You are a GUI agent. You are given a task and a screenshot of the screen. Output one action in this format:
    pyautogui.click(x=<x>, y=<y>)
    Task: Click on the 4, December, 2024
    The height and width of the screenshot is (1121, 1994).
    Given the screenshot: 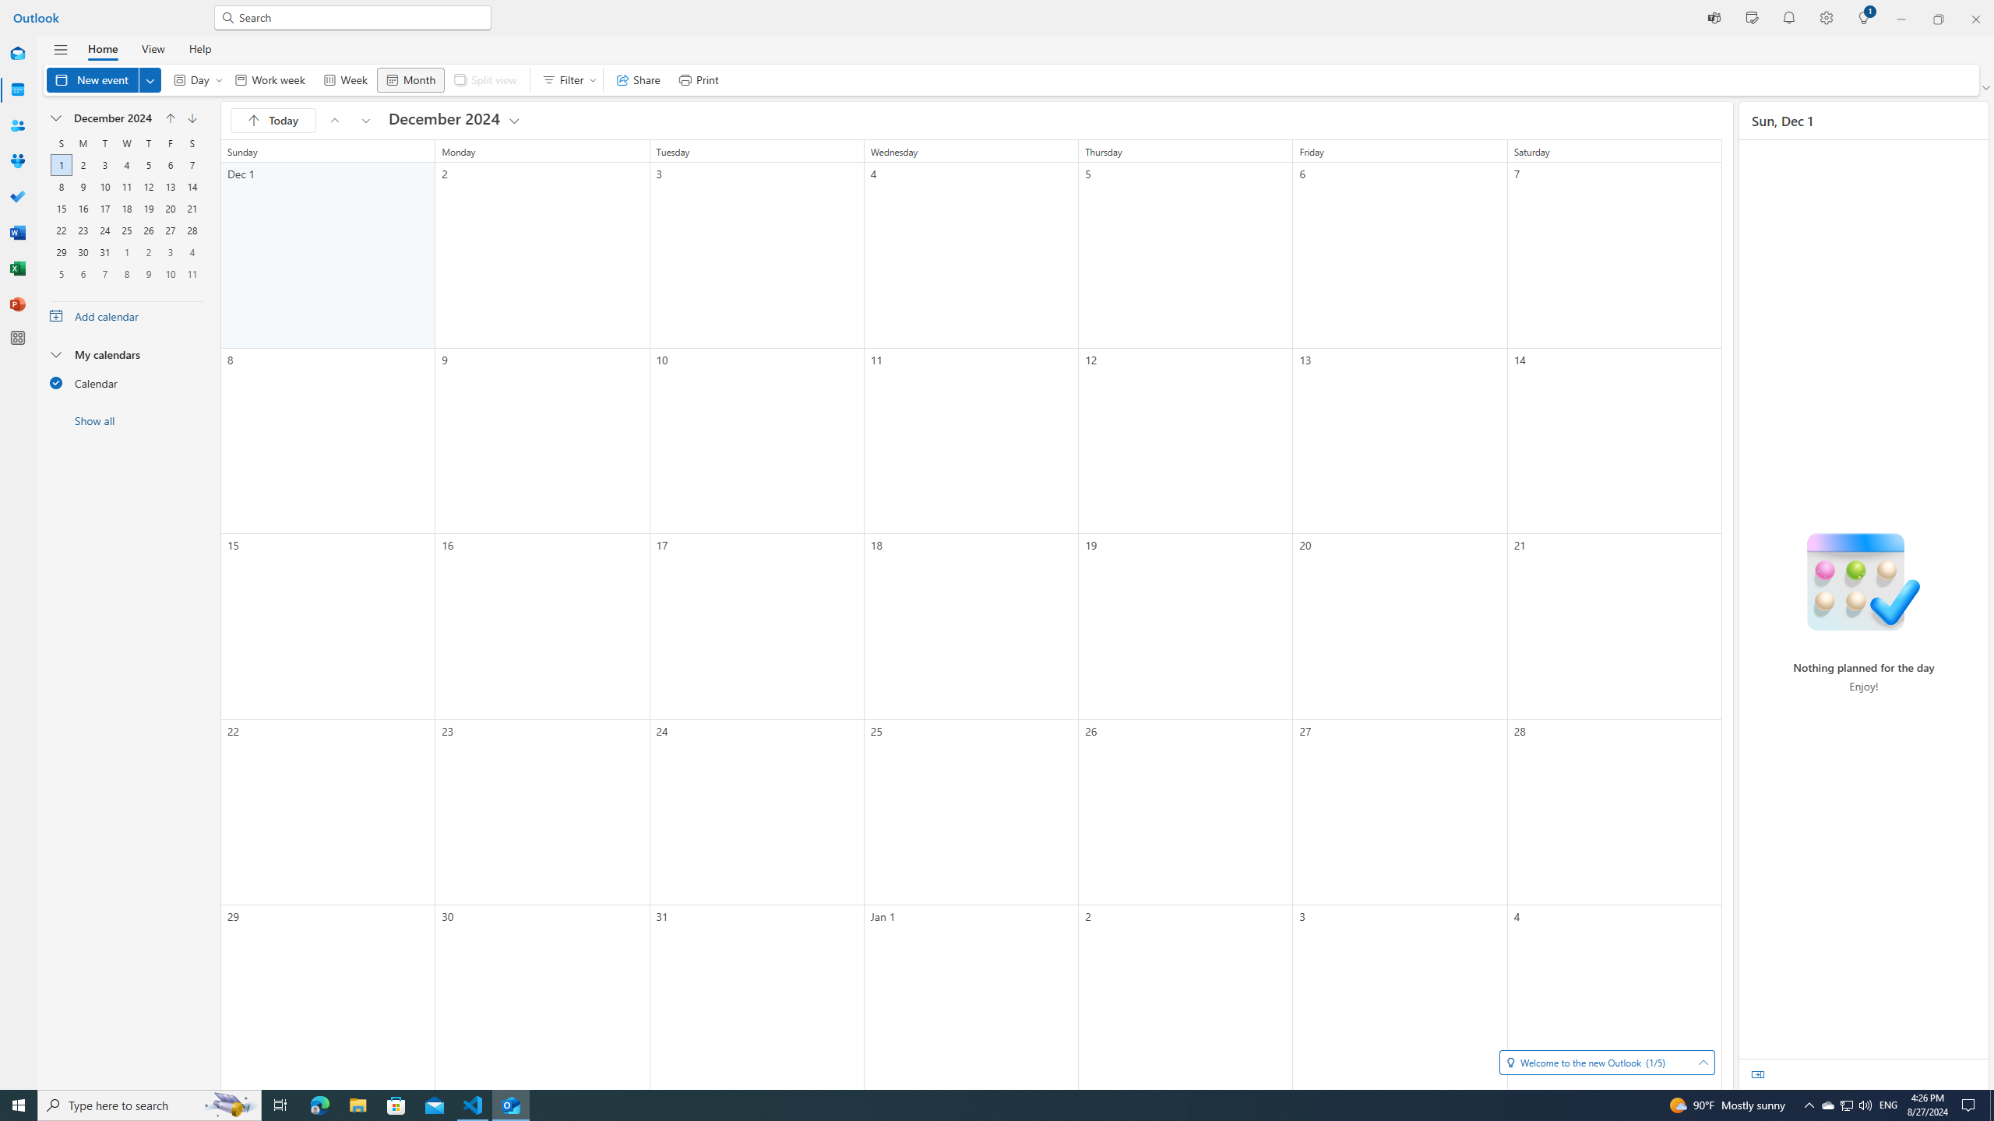 What is the action you would take?
    pyautogui.click(x=170, y=165)
    